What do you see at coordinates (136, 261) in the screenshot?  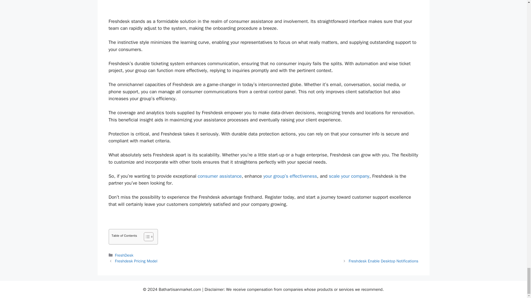 I see `Freshdesk Pricing Model` at bounding box center [136, 261].